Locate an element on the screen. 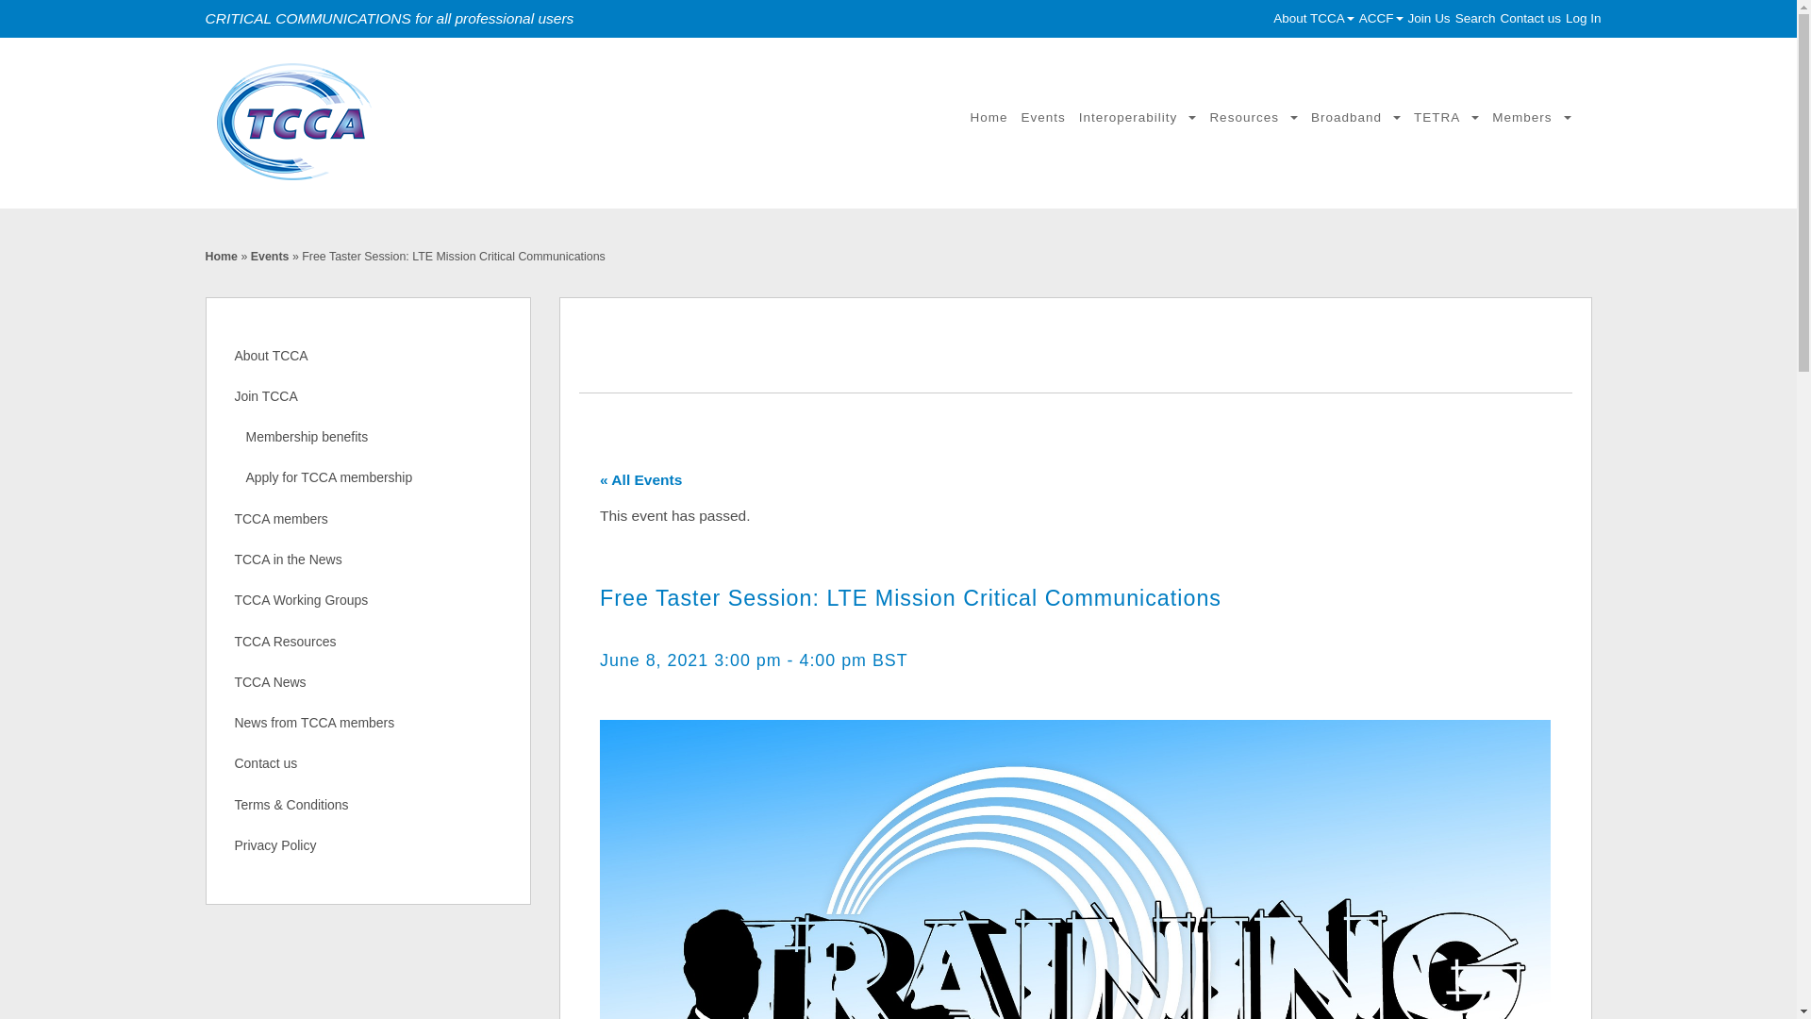  Join Us is located at coordinates (1429, 18).